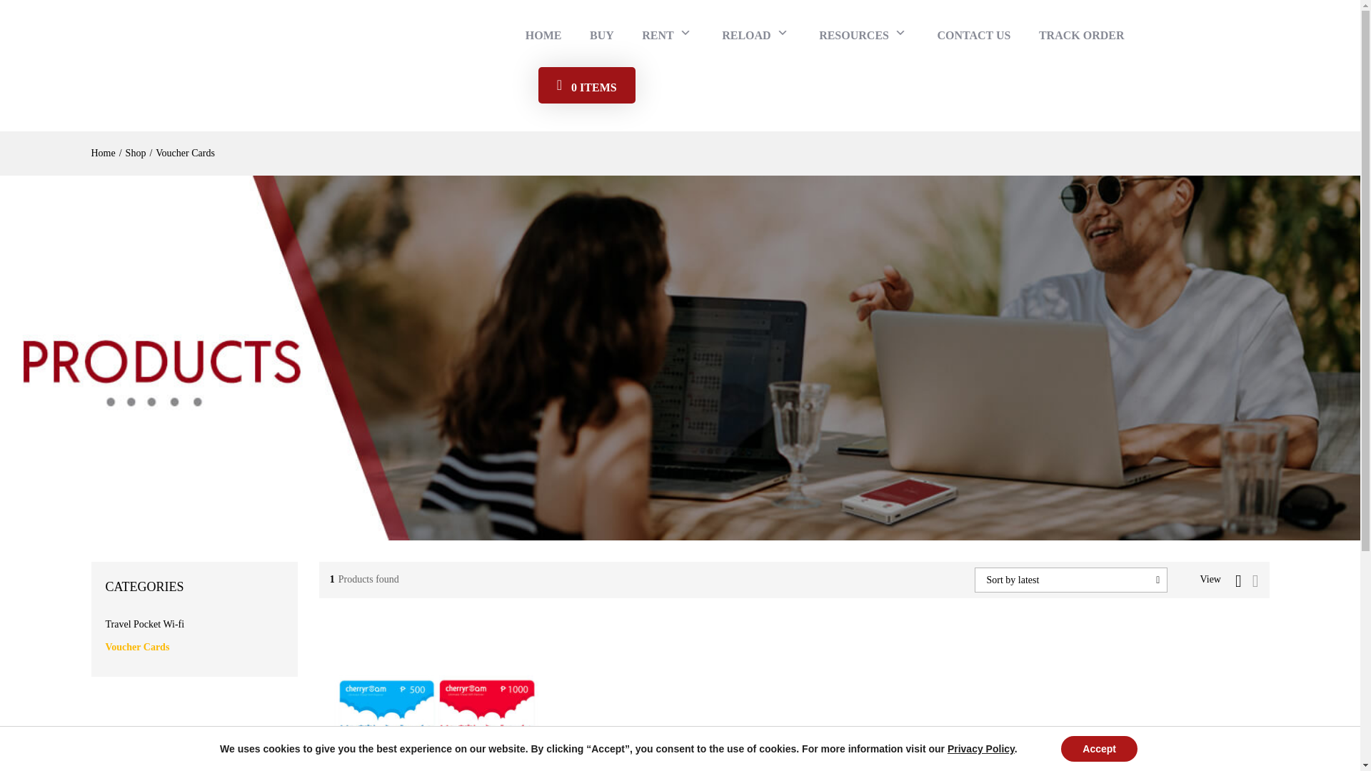 The image size is (1371, 771). What do you see at coordinates (543, 36) in the screenshot?
I see `HOME` at bounding box center [543, 36].